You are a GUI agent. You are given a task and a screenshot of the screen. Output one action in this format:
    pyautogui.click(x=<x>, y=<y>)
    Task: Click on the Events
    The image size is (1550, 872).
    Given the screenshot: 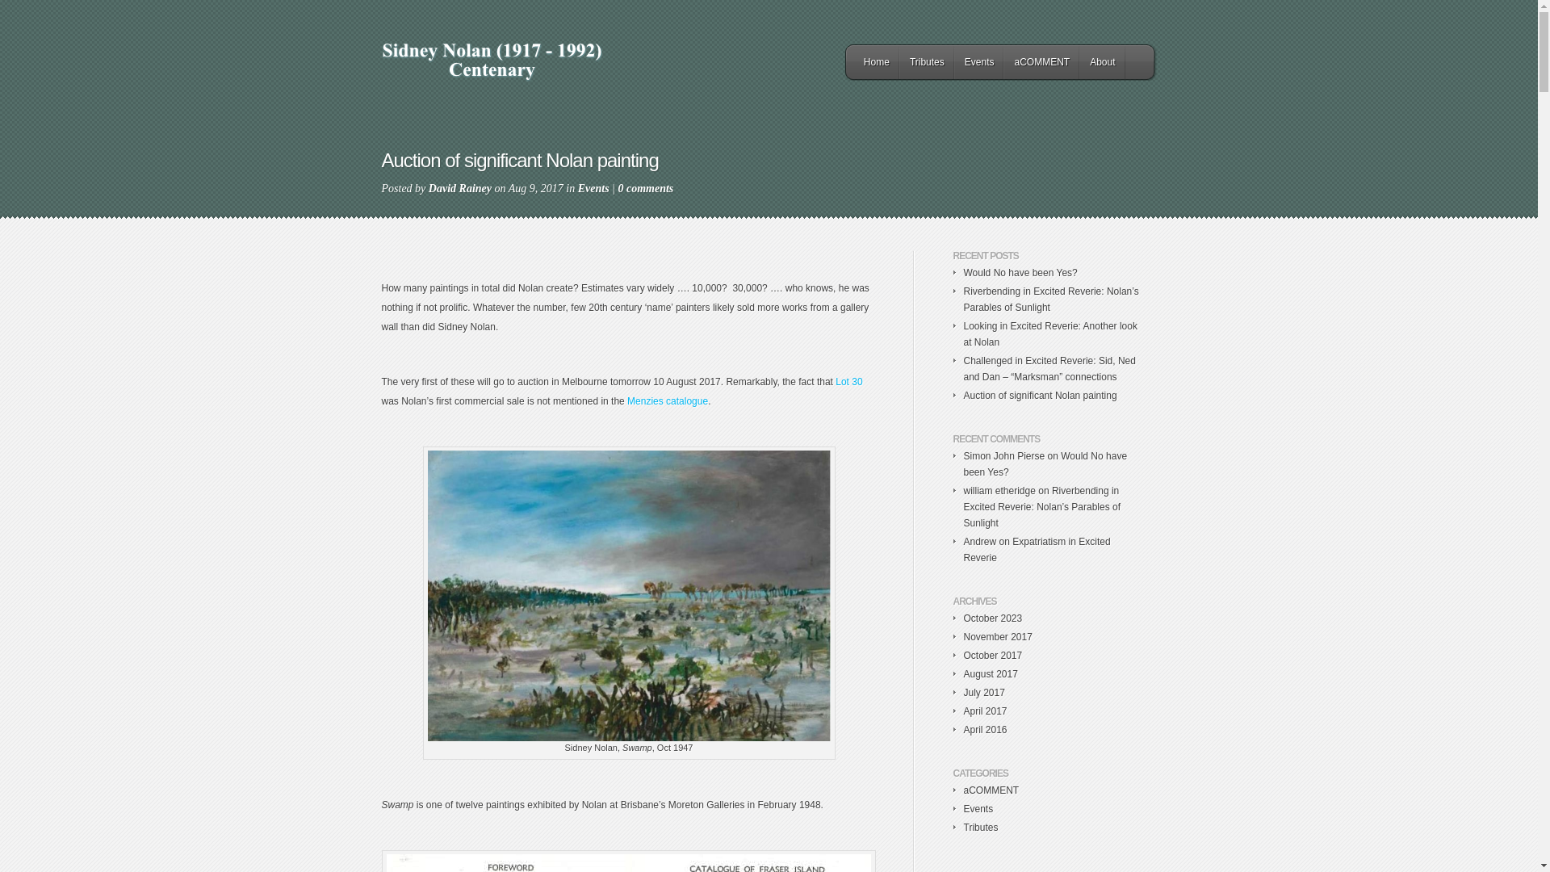 What is the action you would take?
    pyautogui.click(x=980, y=62)
    